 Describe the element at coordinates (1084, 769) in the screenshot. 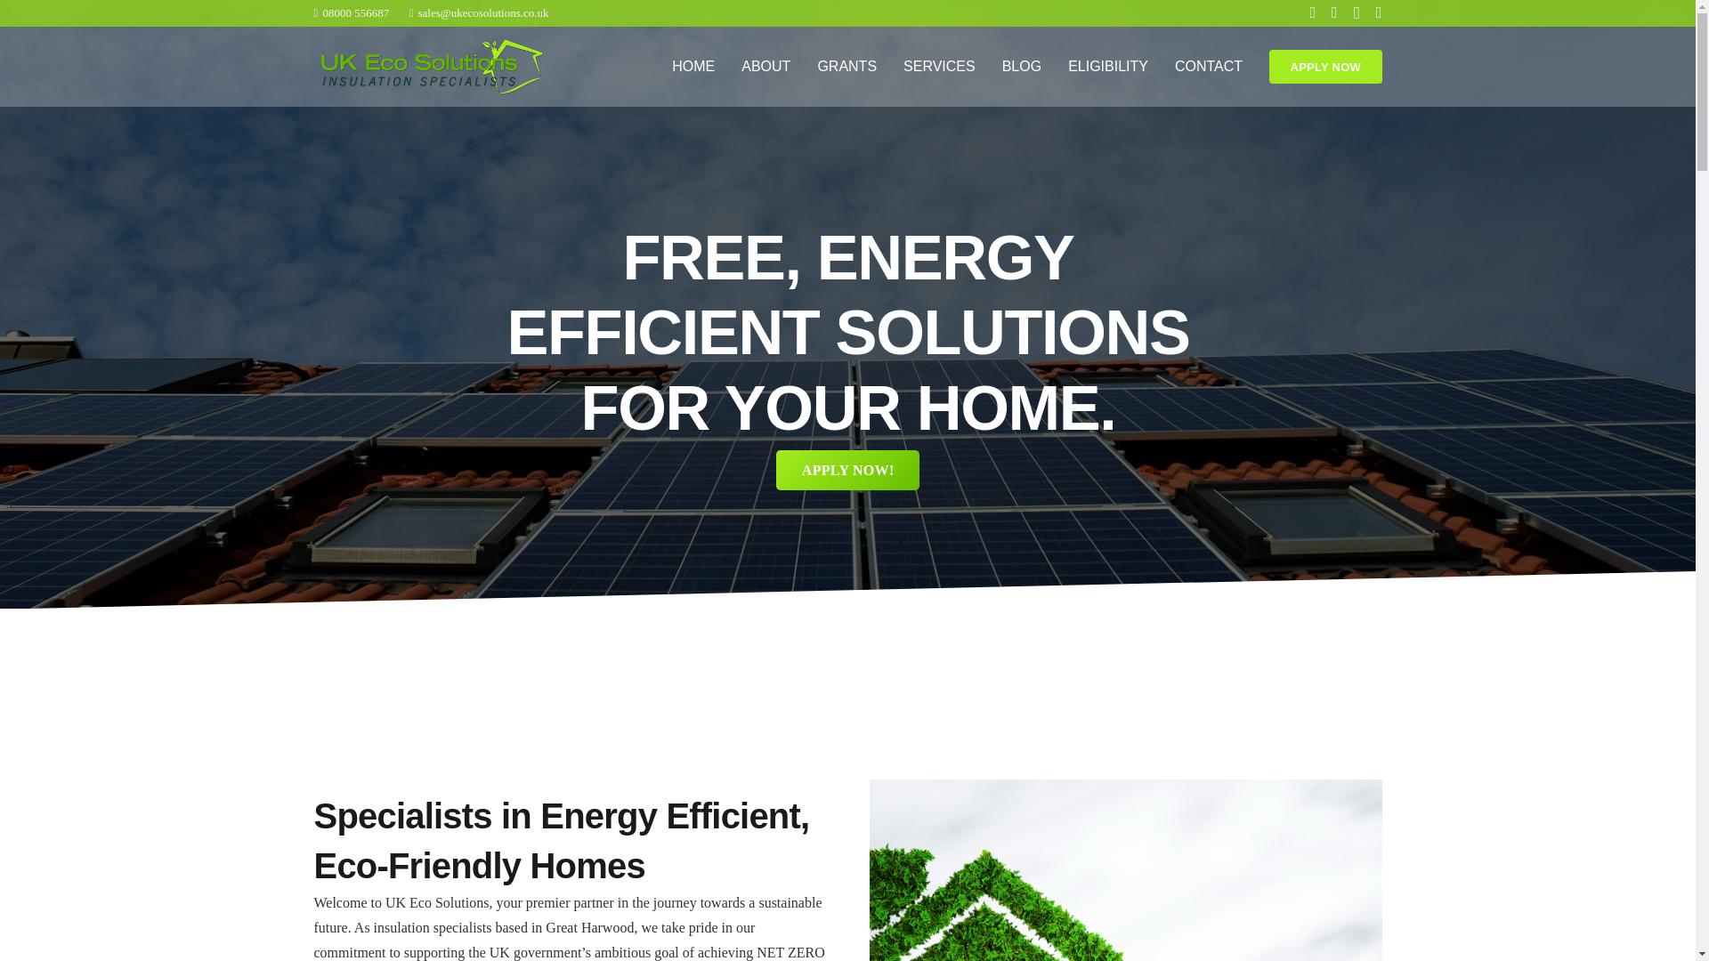

I see `TikTok` at that location.